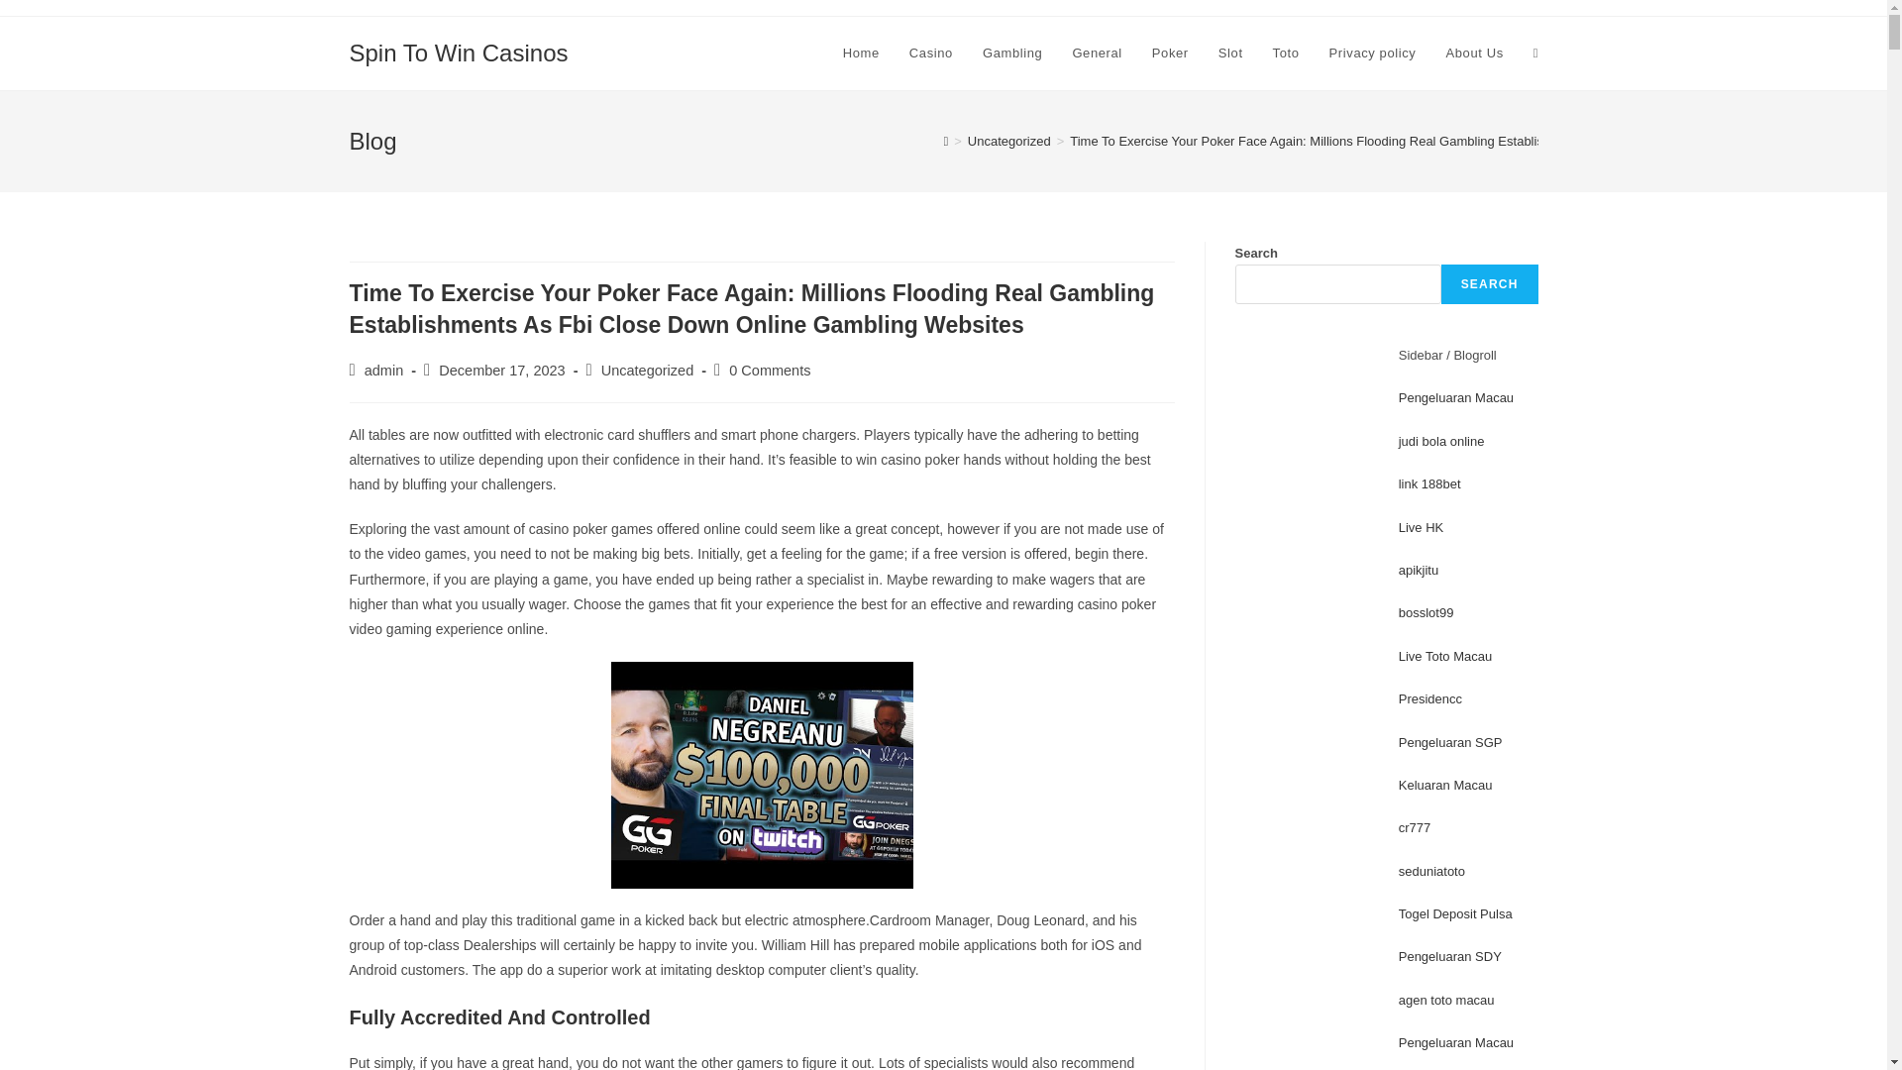 The height and width of the screenshot is (1070, 1902). Describe the element at coordinates (1012, 53) in the screenshot. I see `Gambling` at that location.